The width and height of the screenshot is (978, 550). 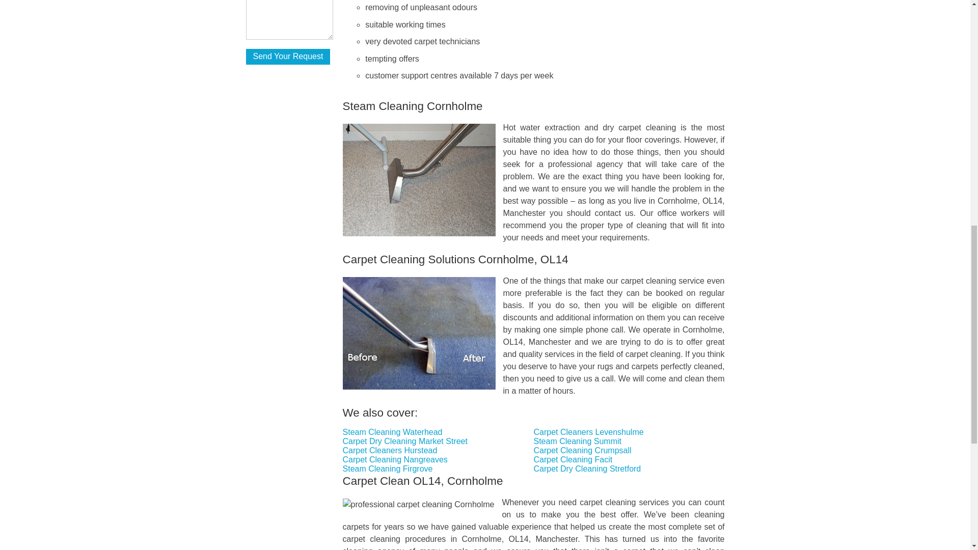 What do you see at coordinates (578, 441) in the screenshot?
I see `Steam Cleaning Summit` at bounding box center [578, 441].